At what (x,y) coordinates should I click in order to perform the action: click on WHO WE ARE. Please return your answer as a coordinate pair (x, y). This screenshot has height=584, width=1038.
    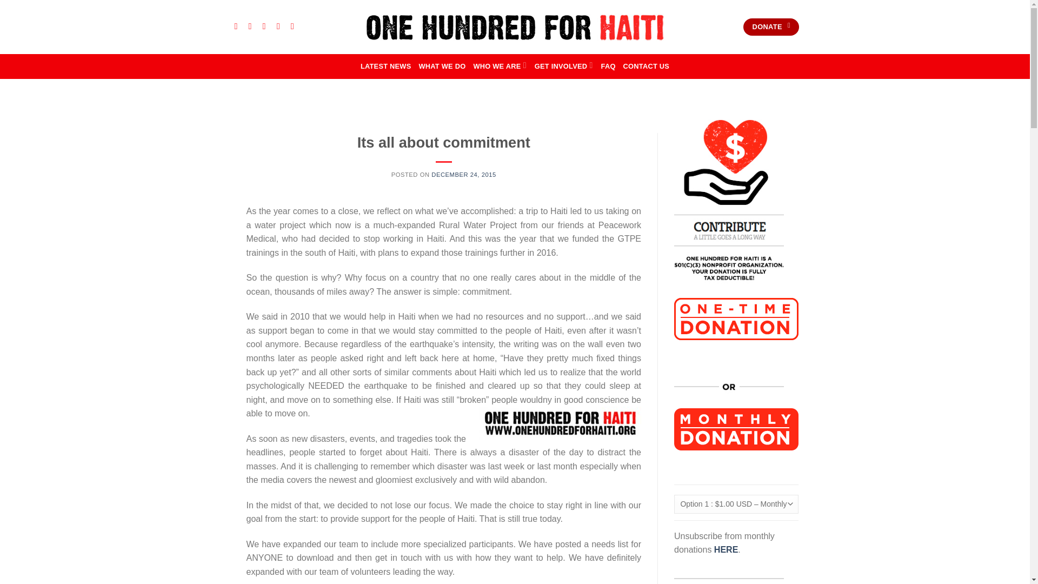
    Looking at the image, I should click on (500, 66).